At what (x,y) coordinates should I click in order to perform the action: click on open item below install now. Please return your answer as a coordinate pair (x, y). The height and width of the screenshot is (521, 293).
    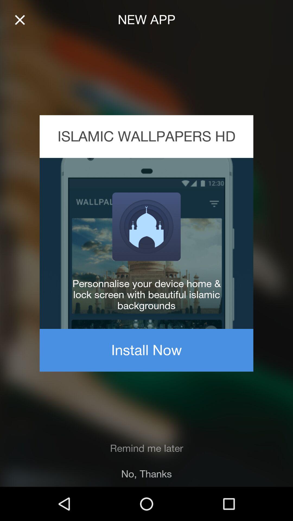
    Looking at the image, I should click on (146, 448).